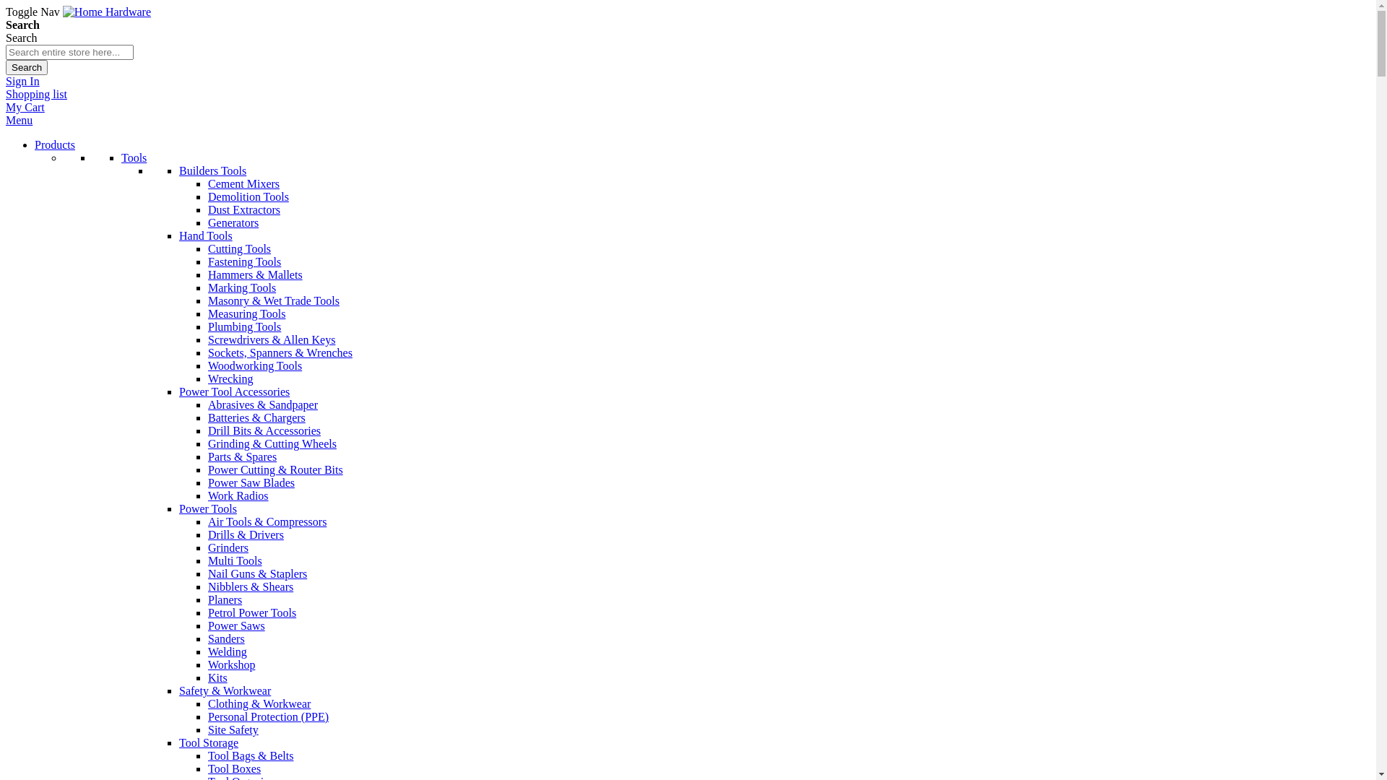  Describe the element at coordinates (276, 469) in the screenshot. I see `Power Cutting & Router Bits` at that location.